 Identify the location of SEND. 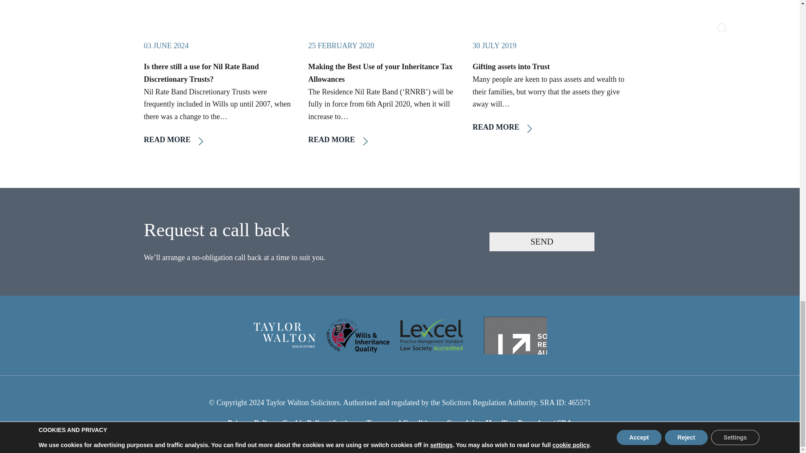
(542, 242).